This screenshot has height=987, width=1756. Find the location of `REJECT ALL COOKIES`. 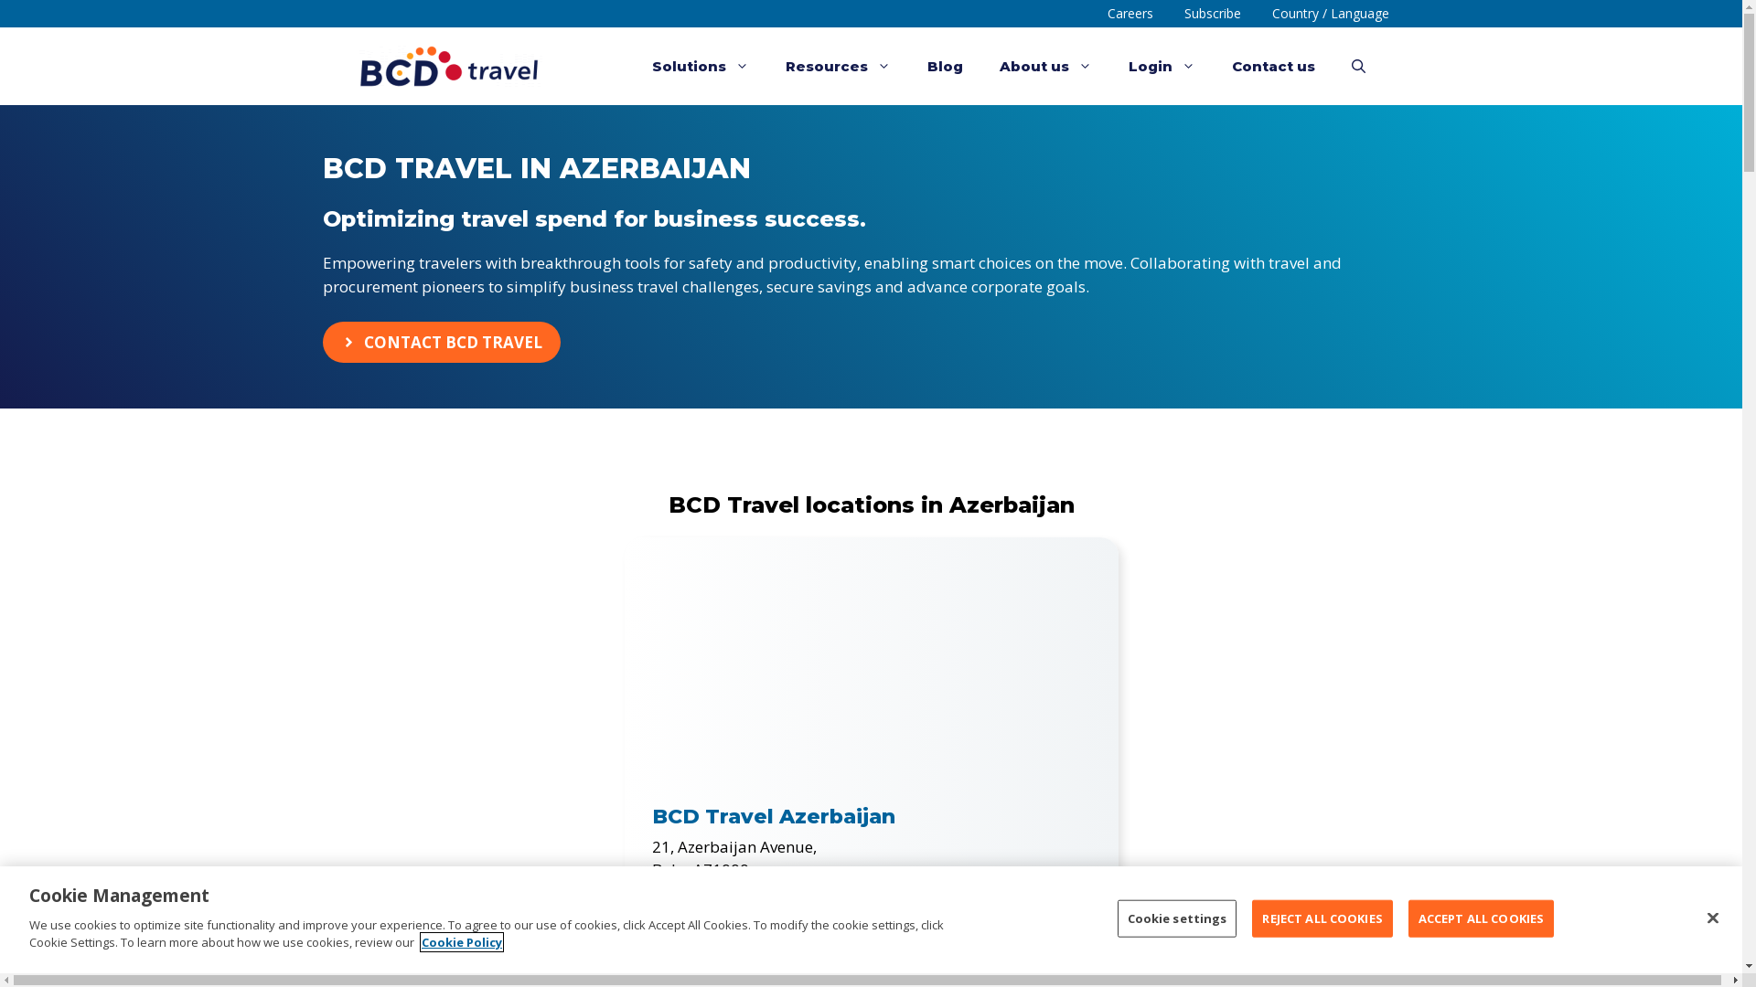

REJECT ALL COOKIES is located at coordinates (1322, 918).